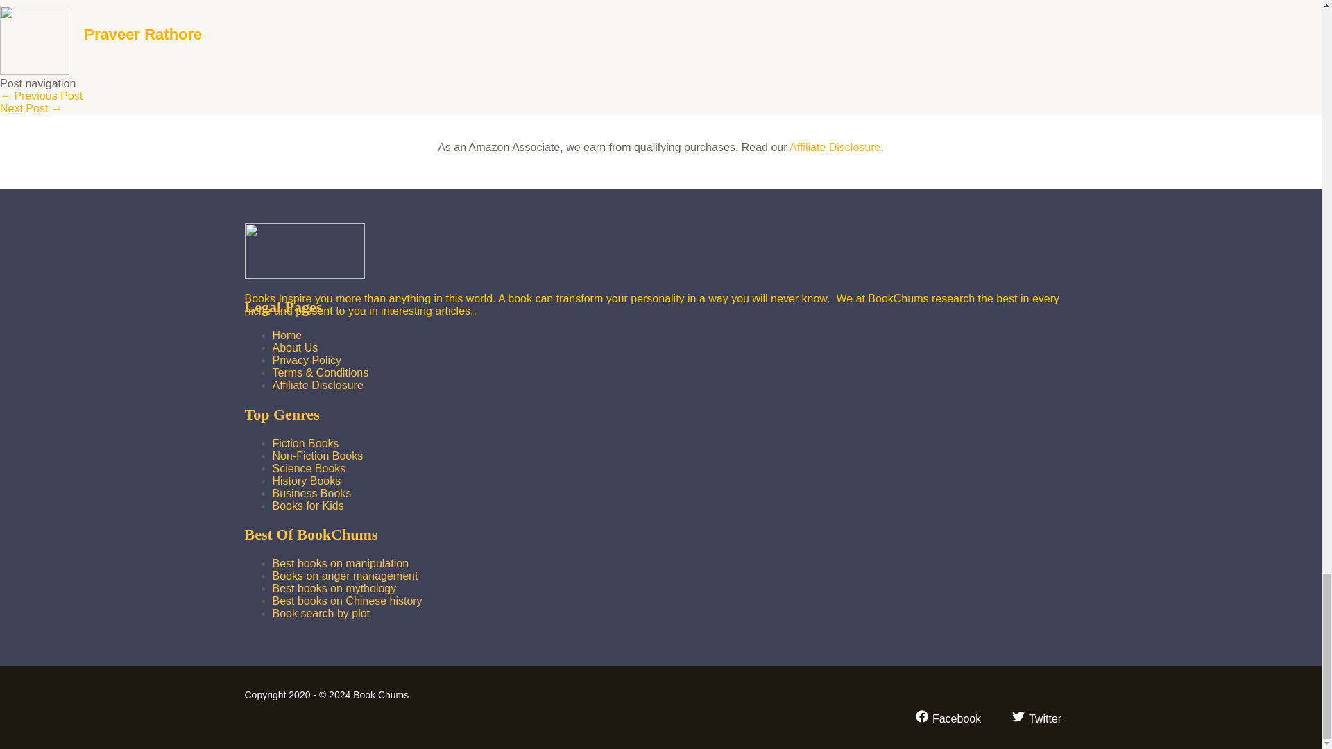  Describe the element at coordinates (31, 108) in the screenshot. I see `12 Books and Series To Read If You Like Hunger Games` at that location.